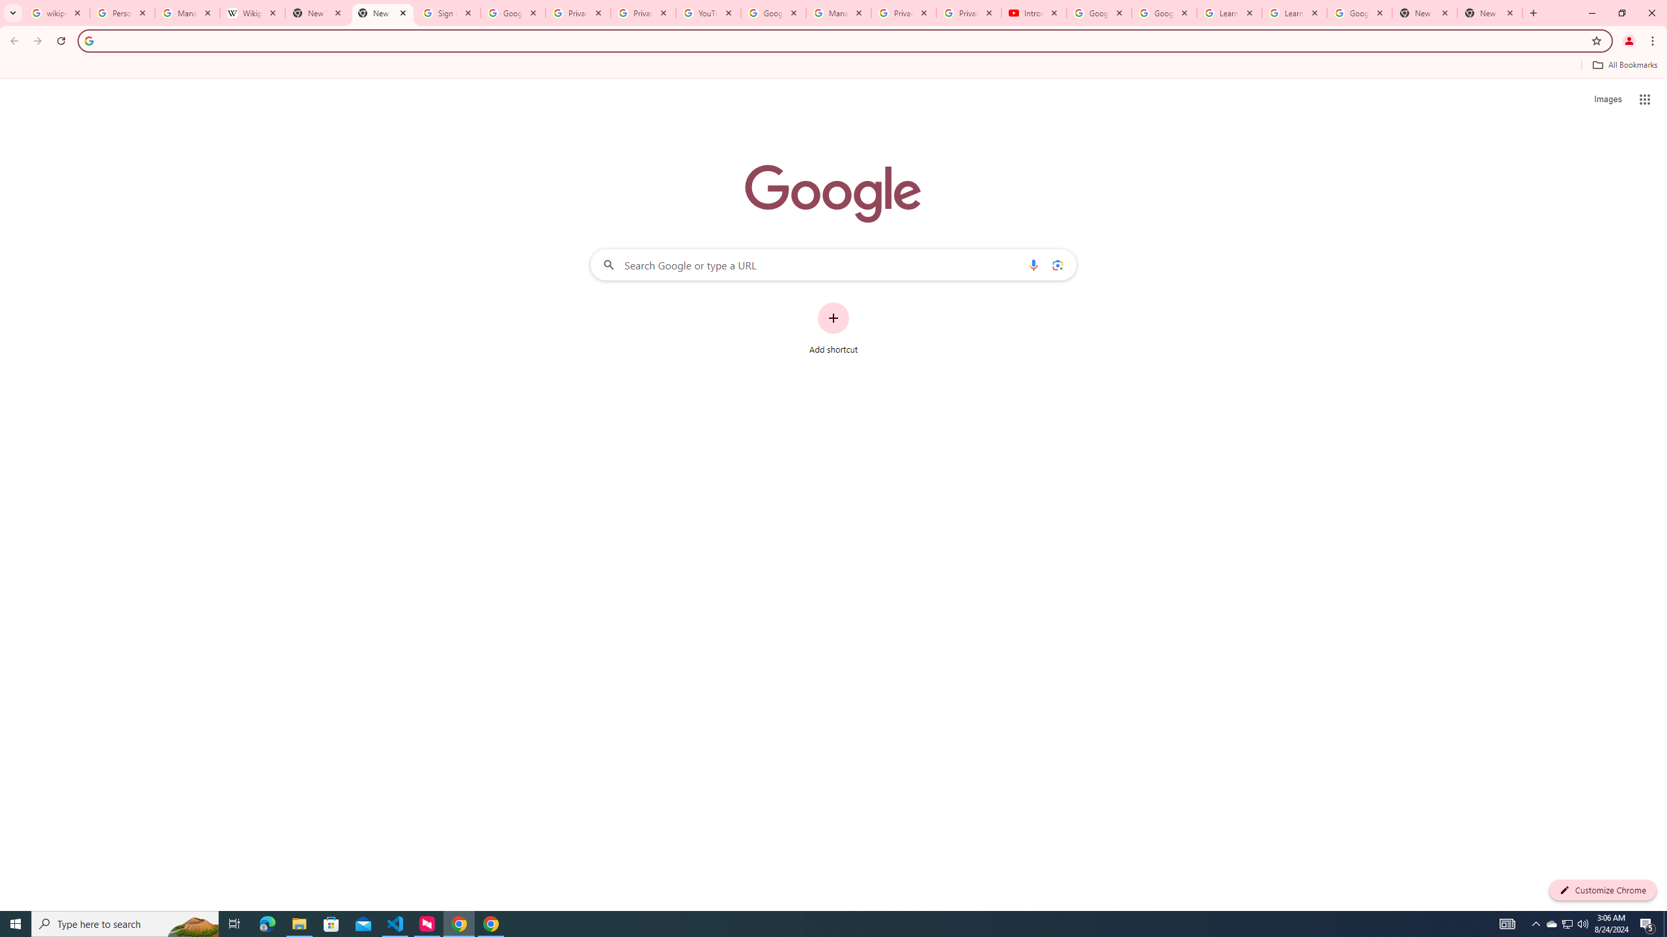 The image size is (1667, 937). What do you see at coordinates (773, 13) in the screenshot?
I see `Google Account Help` at bounding box center [773, 13].